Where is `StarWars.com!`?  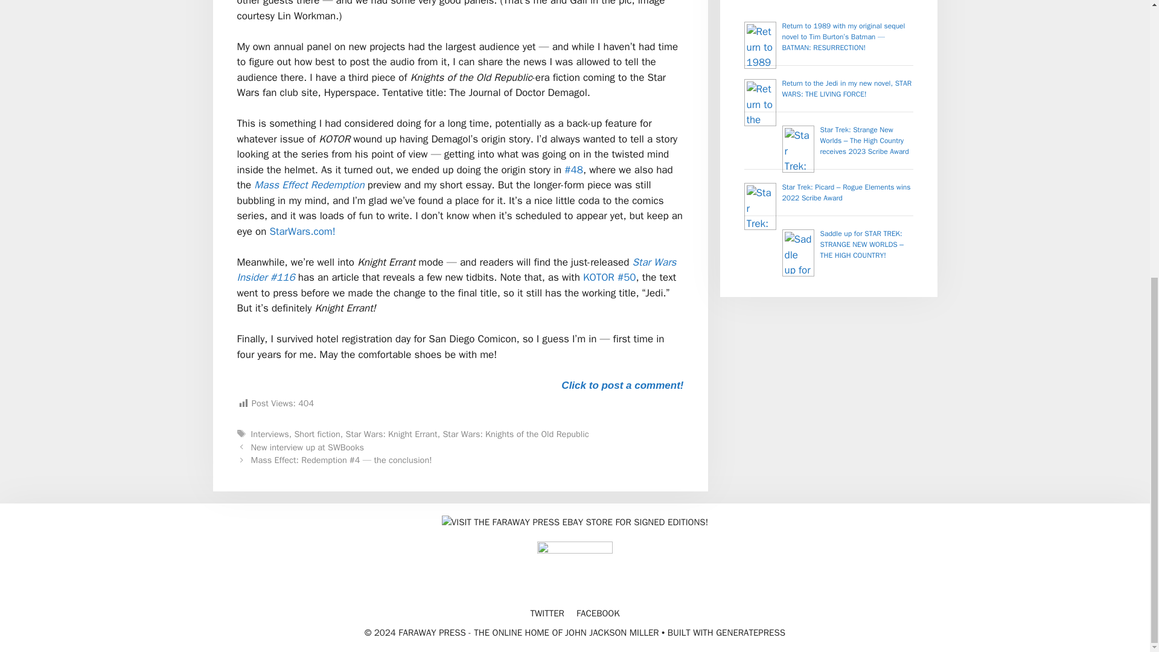 StarWars.com! is located at coordinates (302, 231).